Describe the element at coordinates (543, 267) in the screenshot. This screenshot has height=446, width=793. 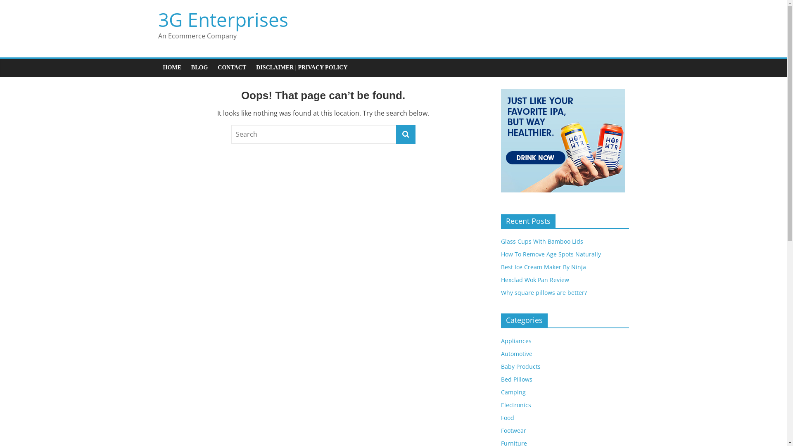
I see `Best Ice Cream Maker By Ninja` at that location.